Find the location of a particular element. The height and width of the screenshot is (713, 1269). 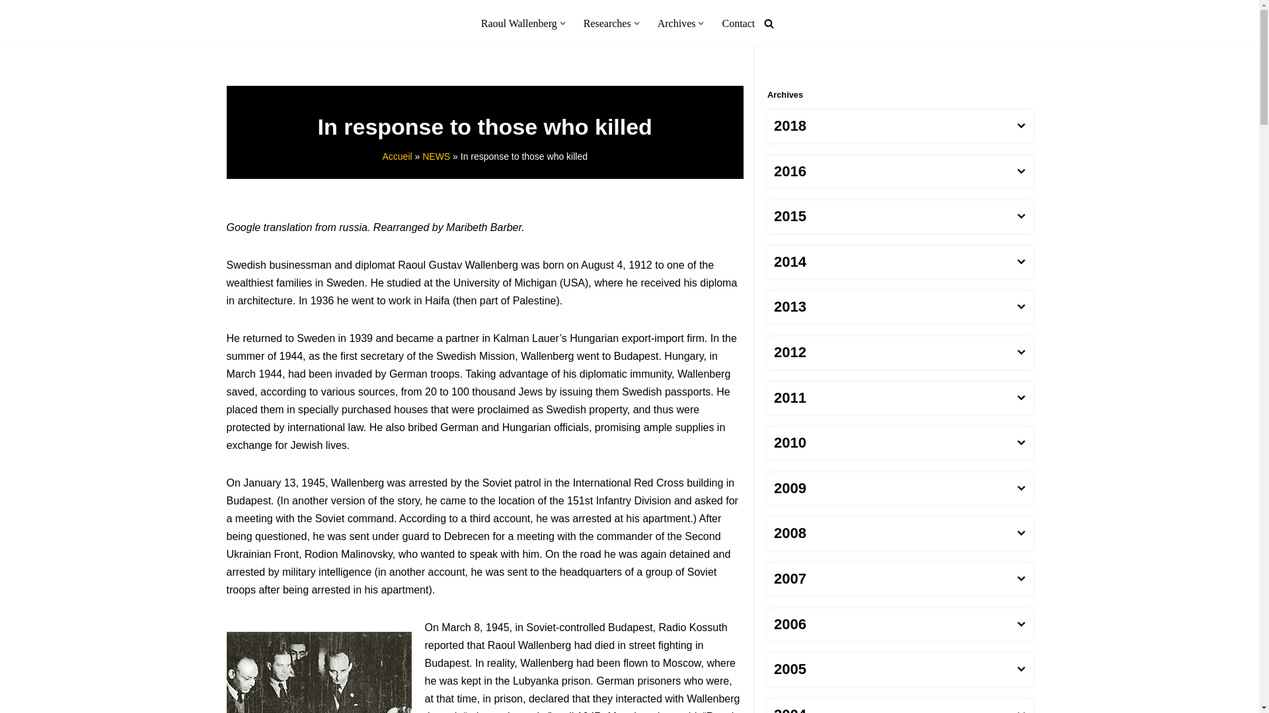

Contact is located at coordinates (738, 22).